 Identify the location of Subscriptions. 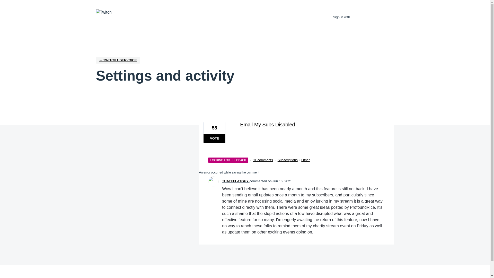
(288, 160).